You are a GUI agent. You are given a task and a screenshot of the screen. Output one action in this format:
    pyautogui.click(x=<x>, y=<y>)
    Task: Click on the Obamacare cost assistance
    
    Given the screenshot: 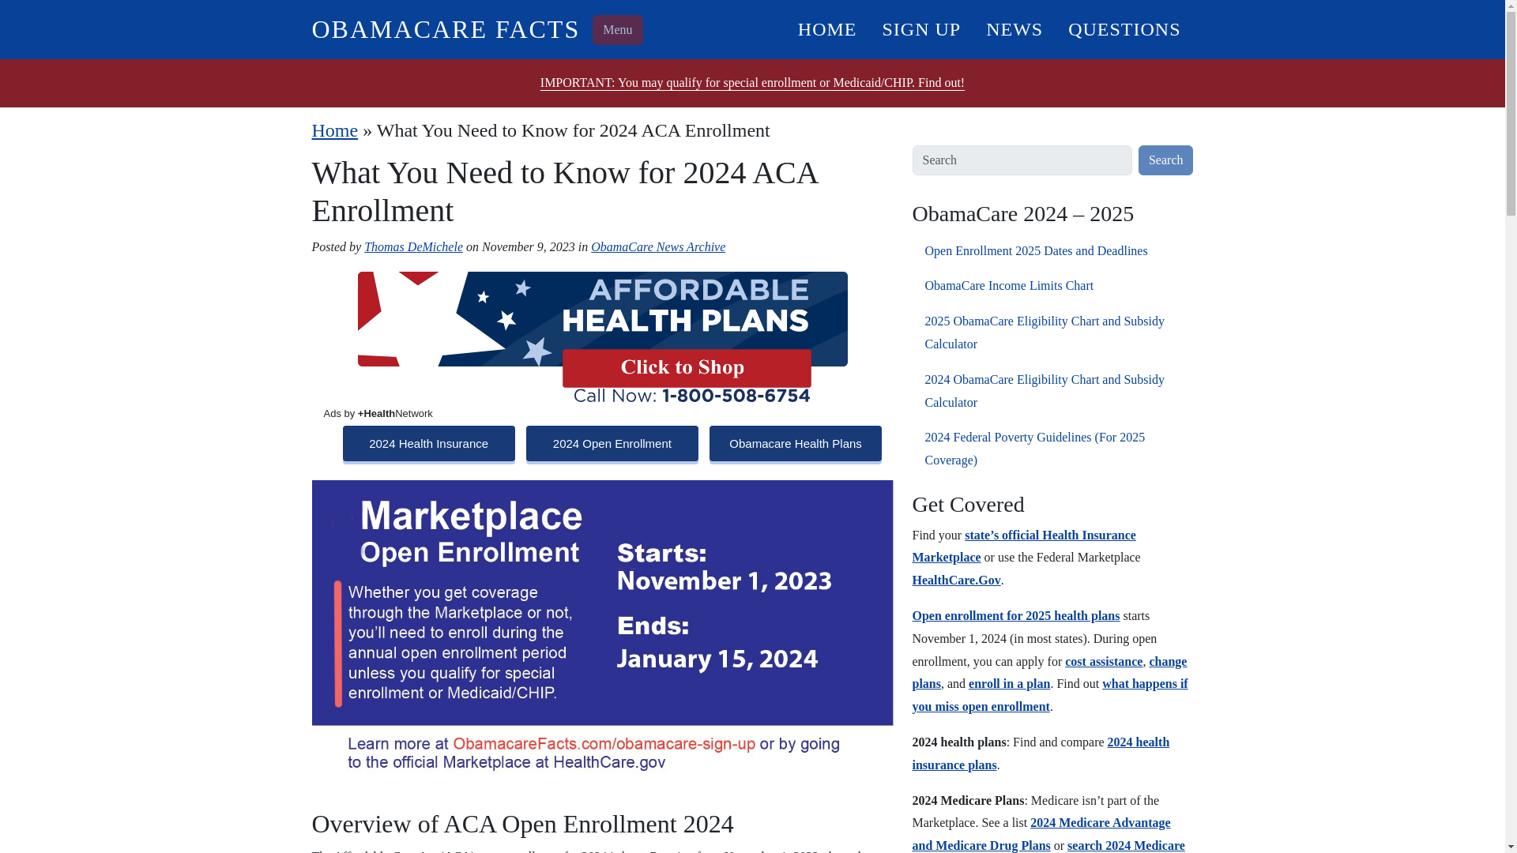 What is the action you would take?
    pyautogui.click(x=1103, y=661)
    